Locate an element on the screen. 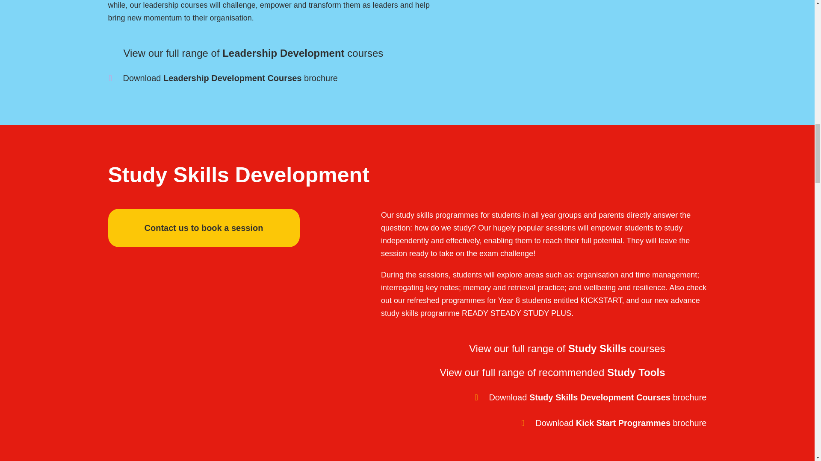 The width and height of the screenshot is (821, 461). Book now is located at coordinates (204, 228).